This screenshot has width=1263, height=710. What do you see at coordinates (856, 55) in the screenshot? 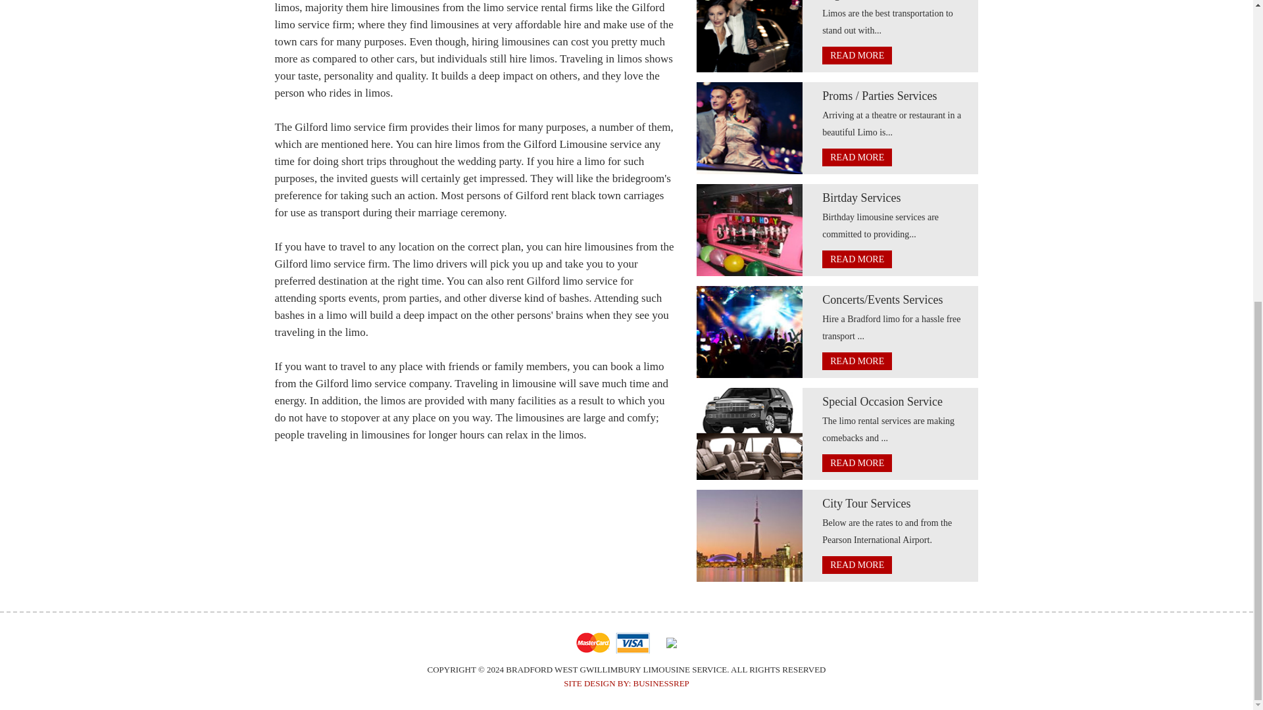
I see `READ MORE` at bounding box center [856, 55].